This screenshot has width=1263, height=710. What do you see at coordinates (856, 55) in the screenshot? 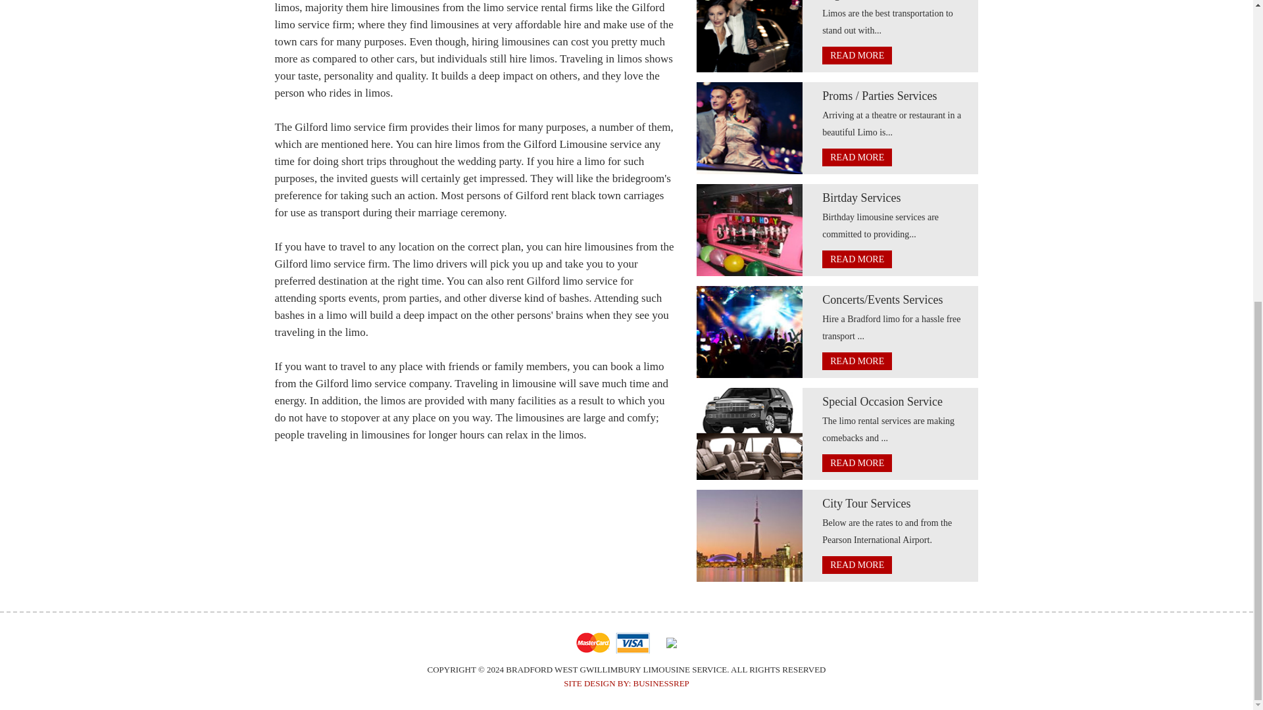
I see `READ MORE` at bounding box center [856, 55].